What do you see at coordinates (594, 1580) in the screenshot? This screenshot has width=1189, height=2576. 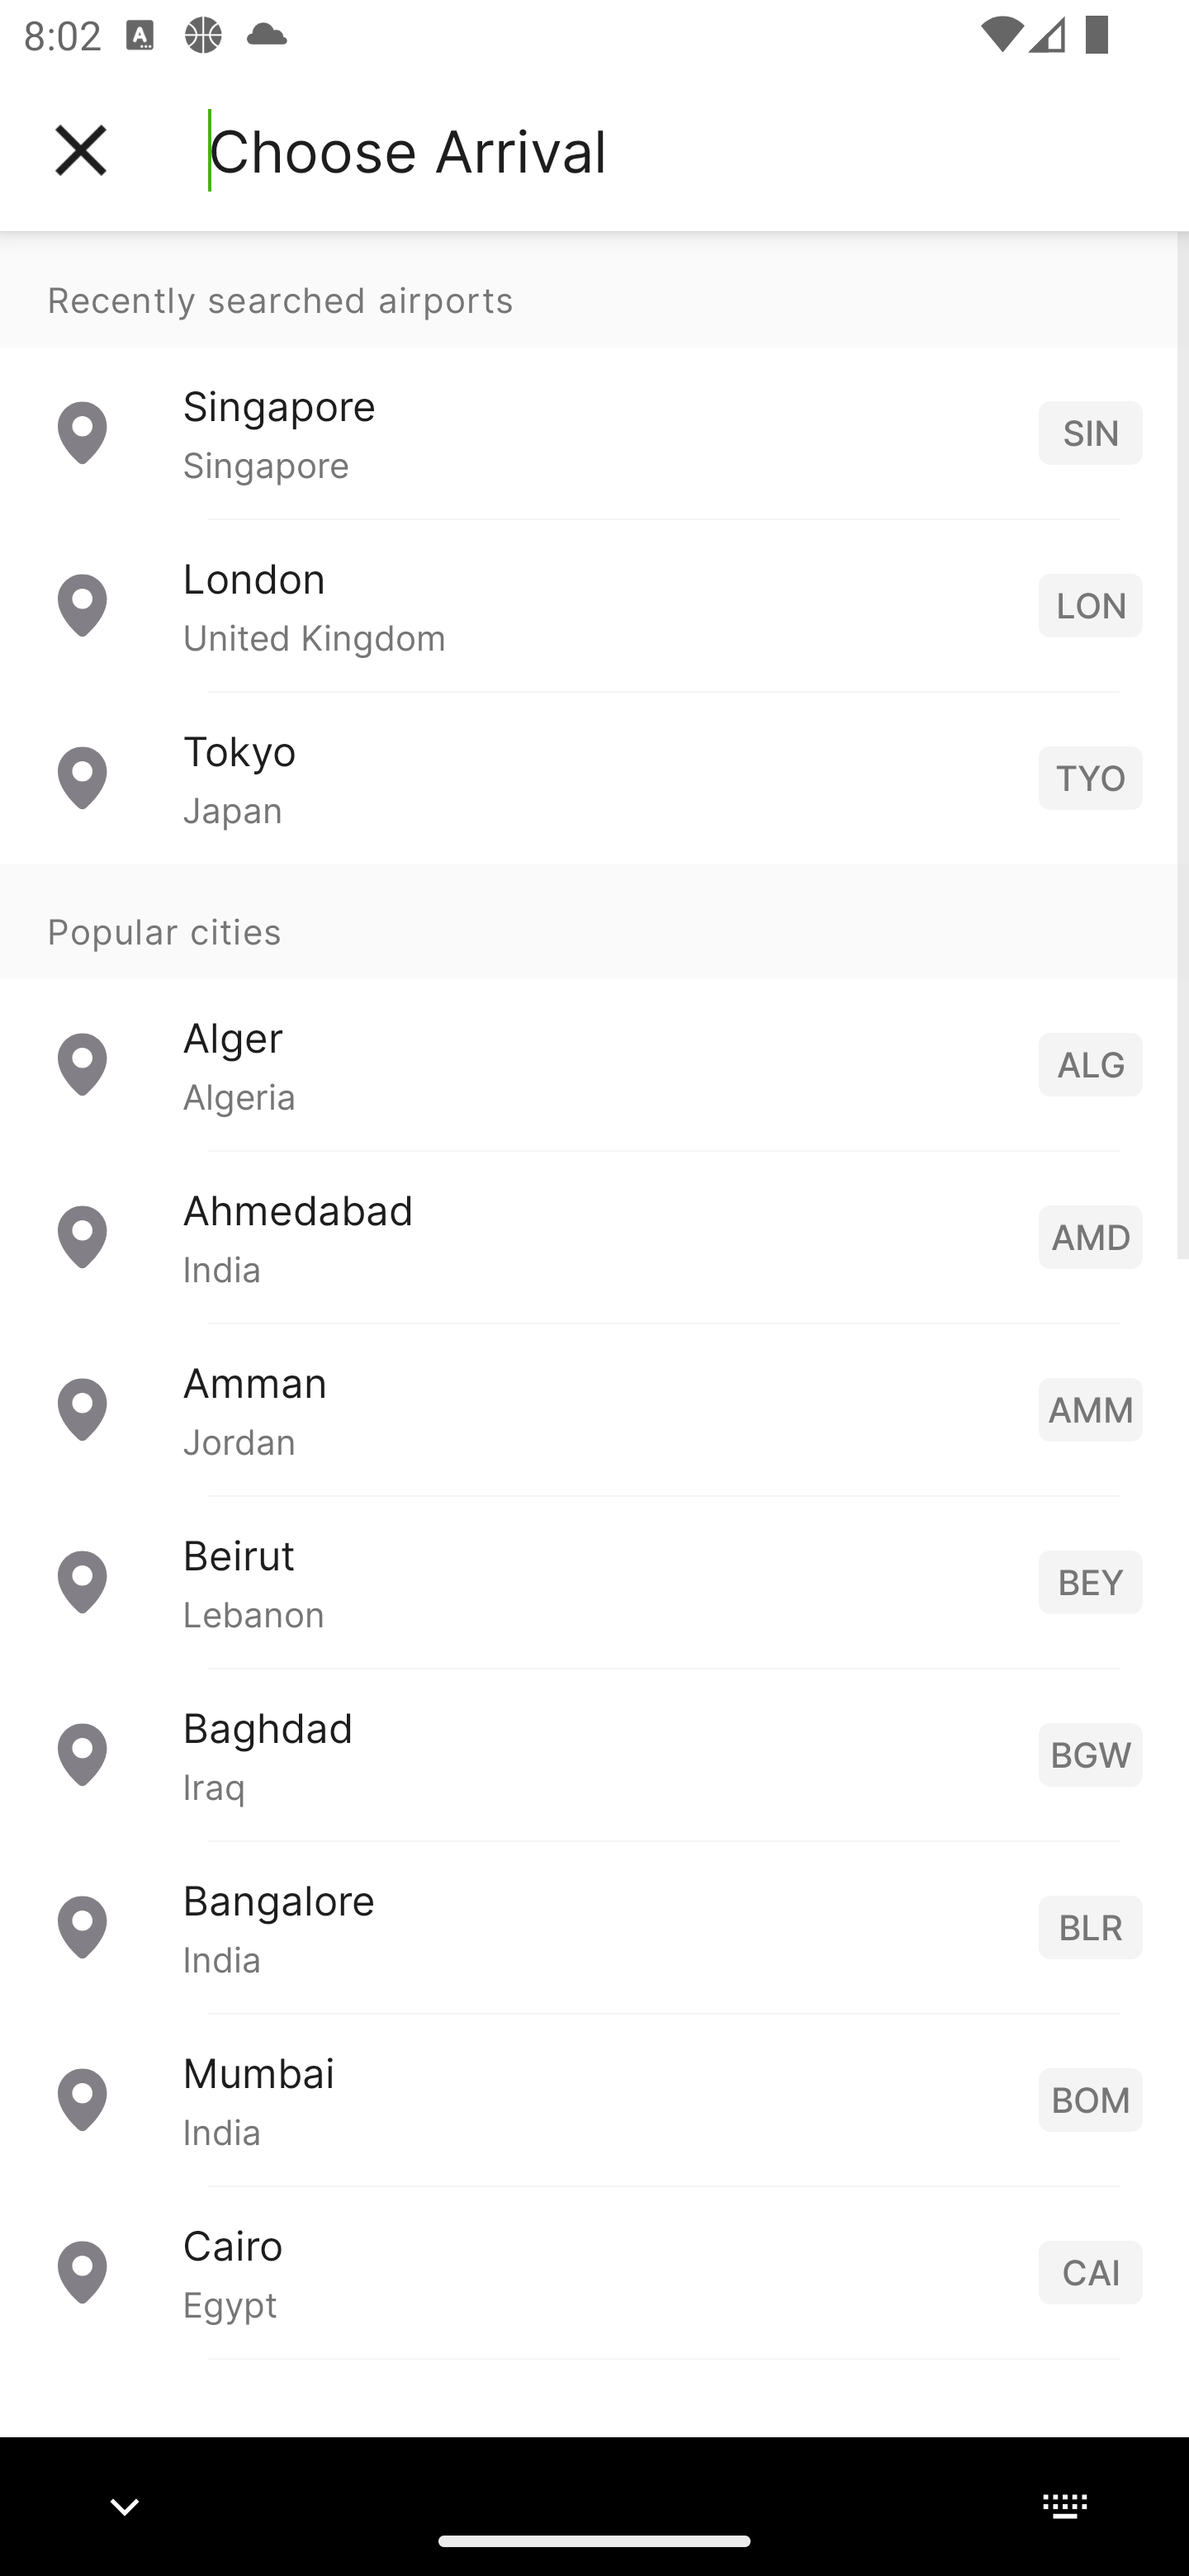 I see `Beirut Lebanon BEY` at bounding box center [594, 1580].